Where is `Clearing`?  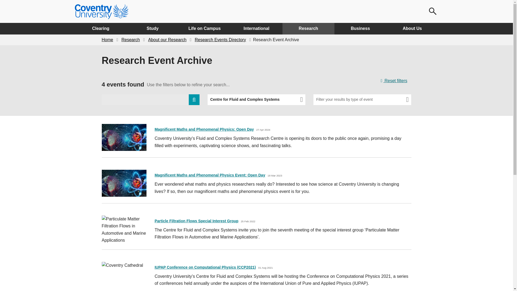 Clearing is located at coordinates (101, 29).